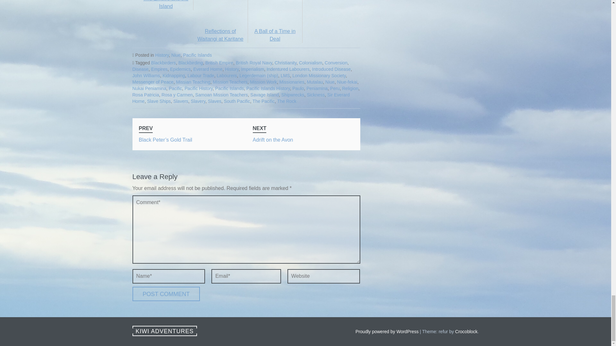 The width and height of the screenshot is (616, 346). I want to click on Reflections of Waitangi at Karitane, so click(220, 21).